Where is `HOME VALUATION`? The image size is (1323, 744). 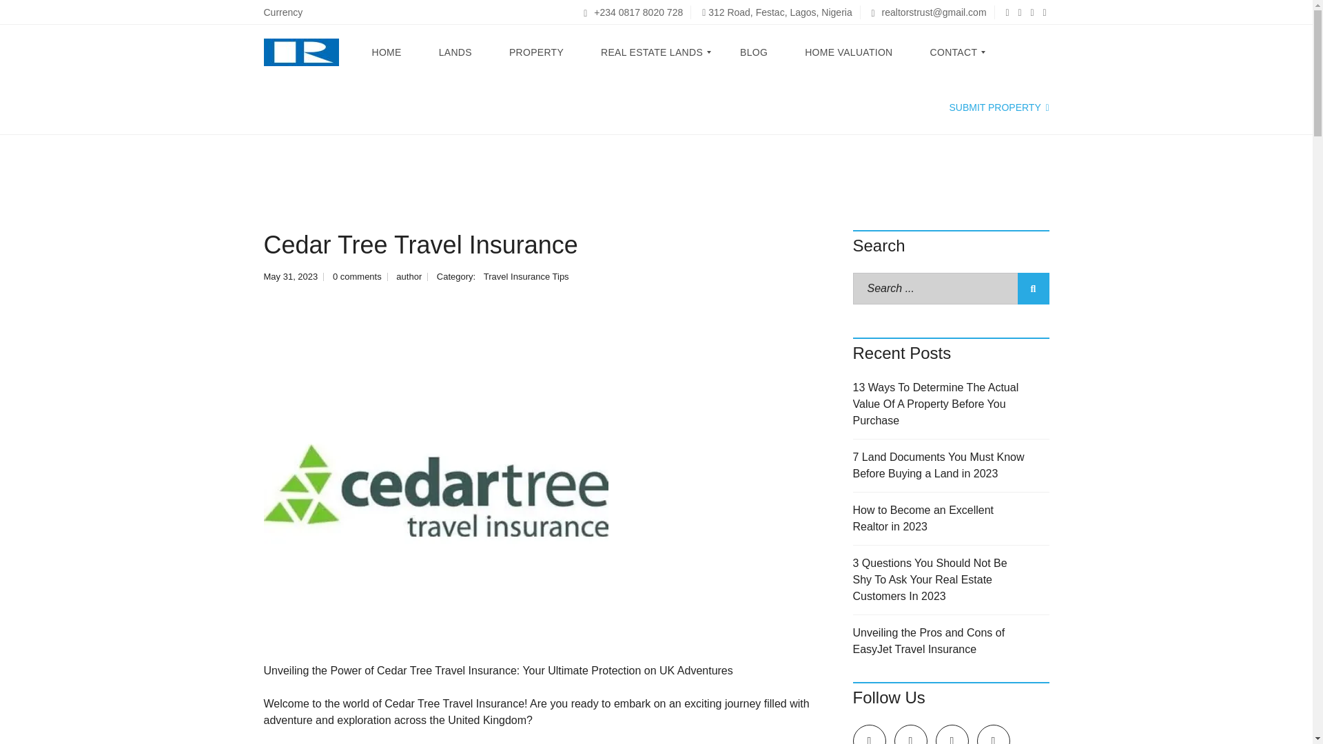 HOME VALUATION is located at coordinates (848, 52).